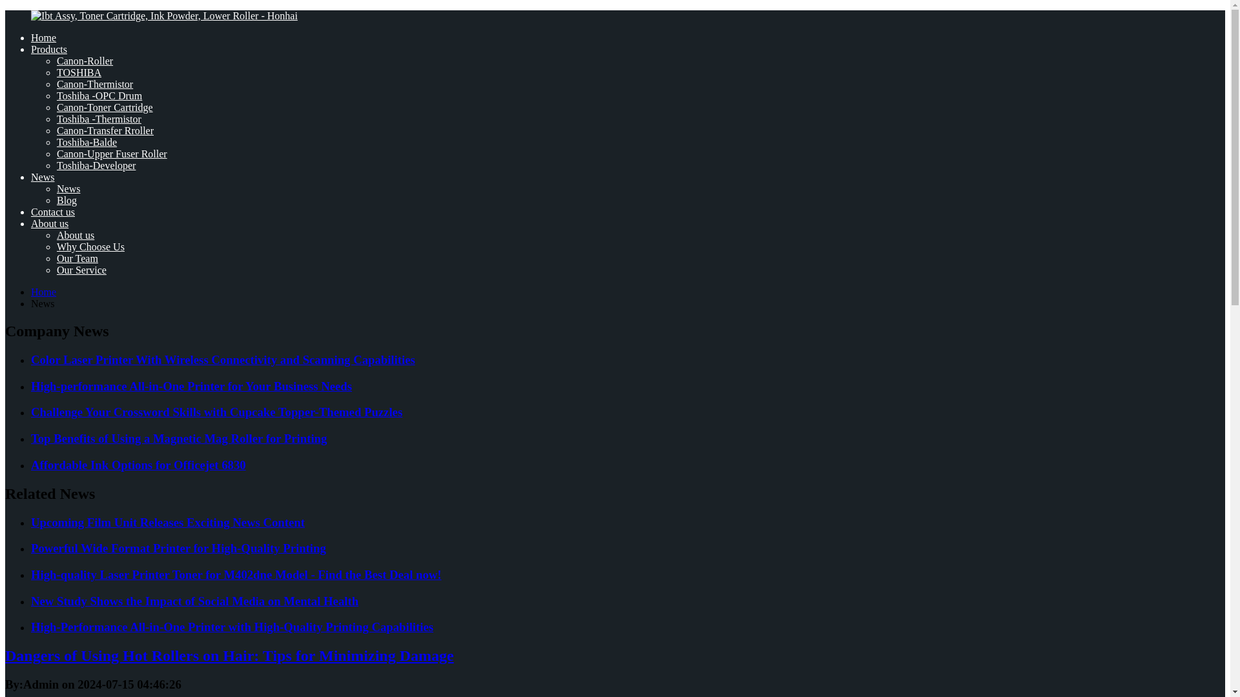  I want to click on Home, so click(43, 292).